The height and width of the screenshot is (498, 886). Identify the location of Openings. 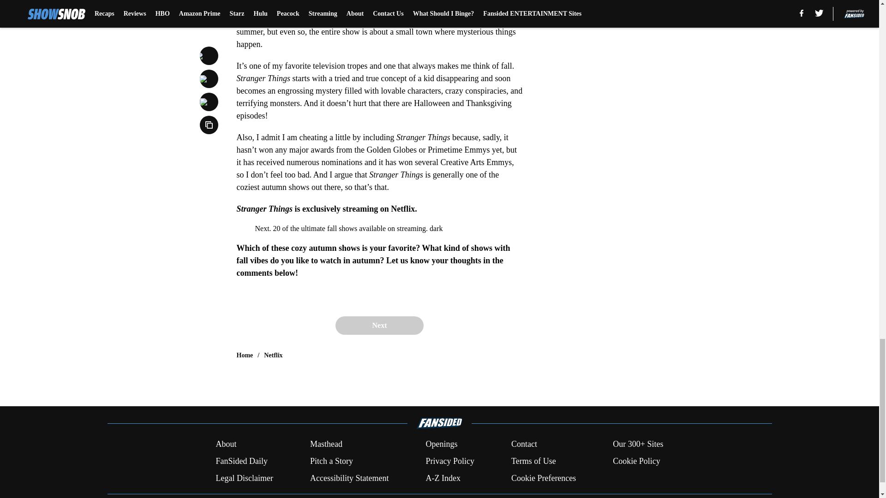
(441, 445).